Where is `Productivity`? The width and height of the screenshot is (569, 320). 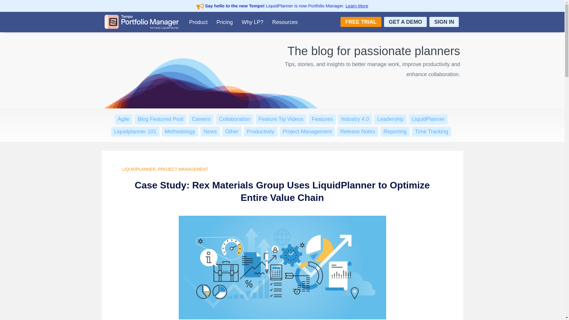 Productivity is located at coordinates (260, 132).